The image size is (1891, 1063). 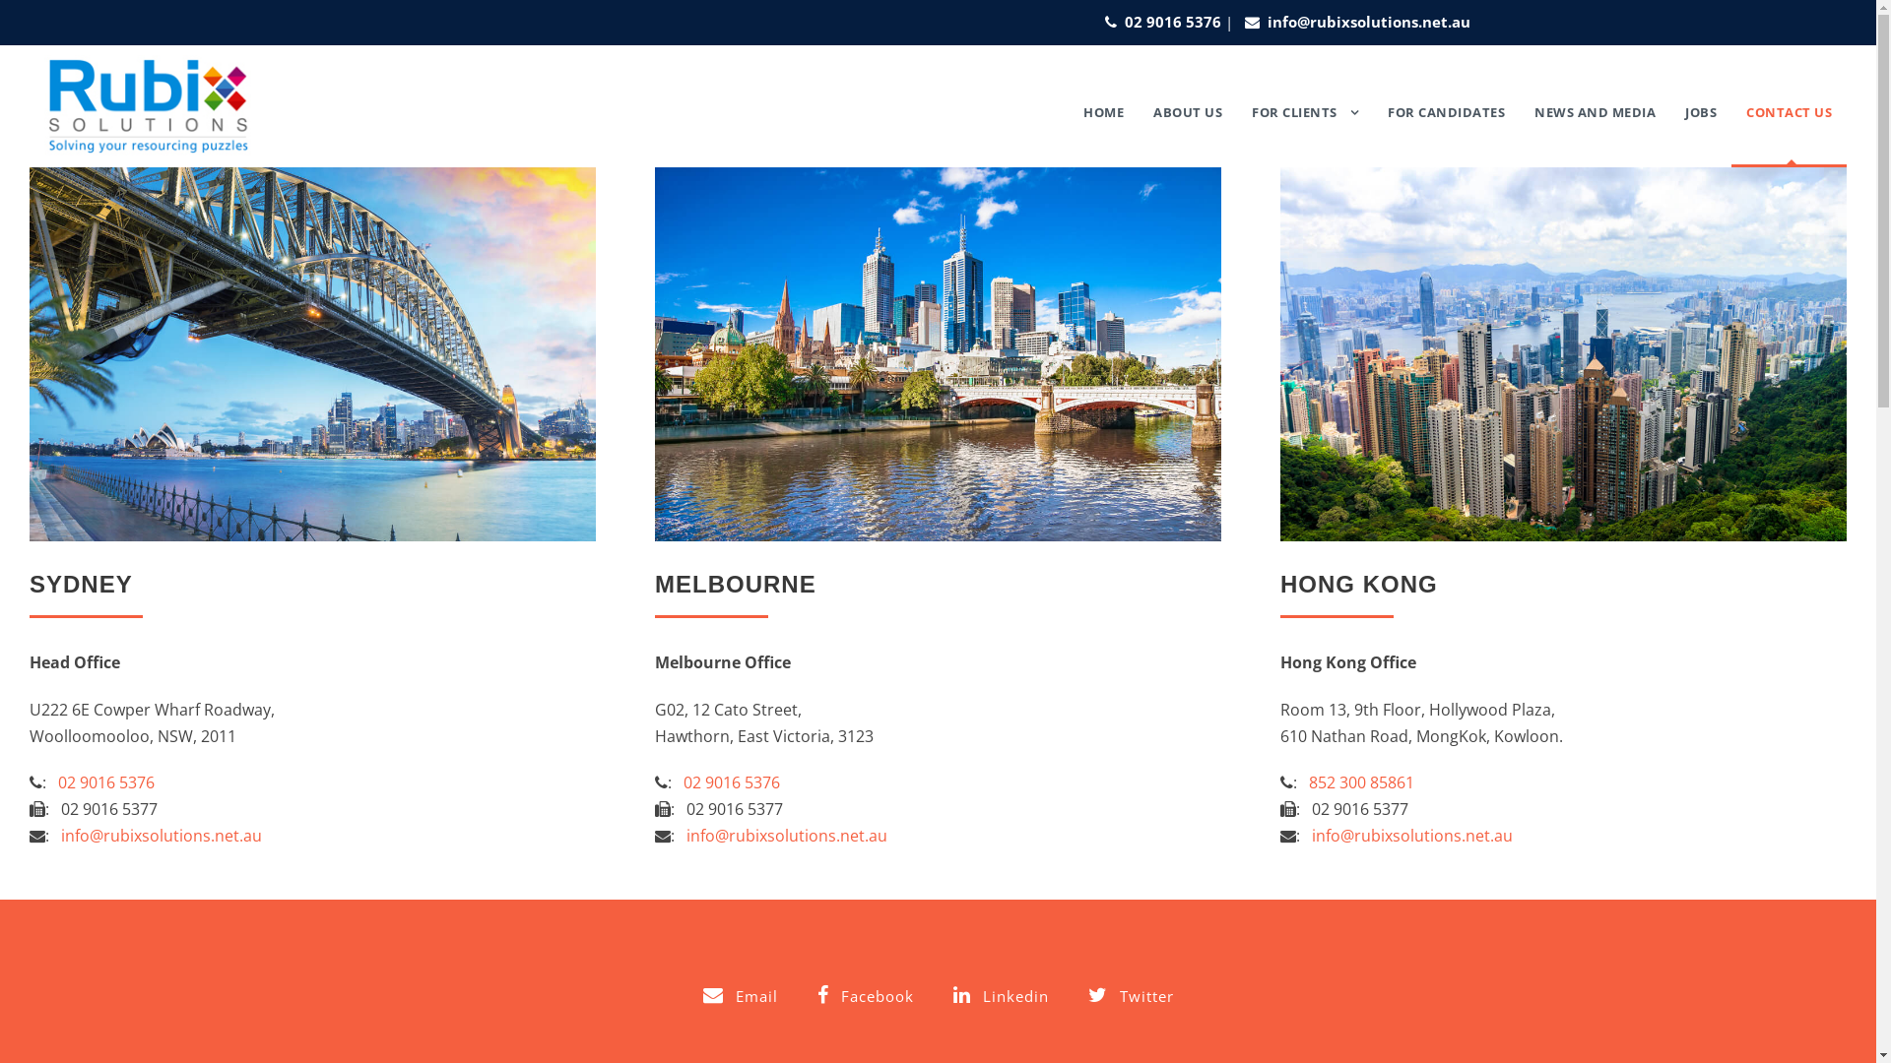 I want to click on Twitter, so click(x=1131, y=994).